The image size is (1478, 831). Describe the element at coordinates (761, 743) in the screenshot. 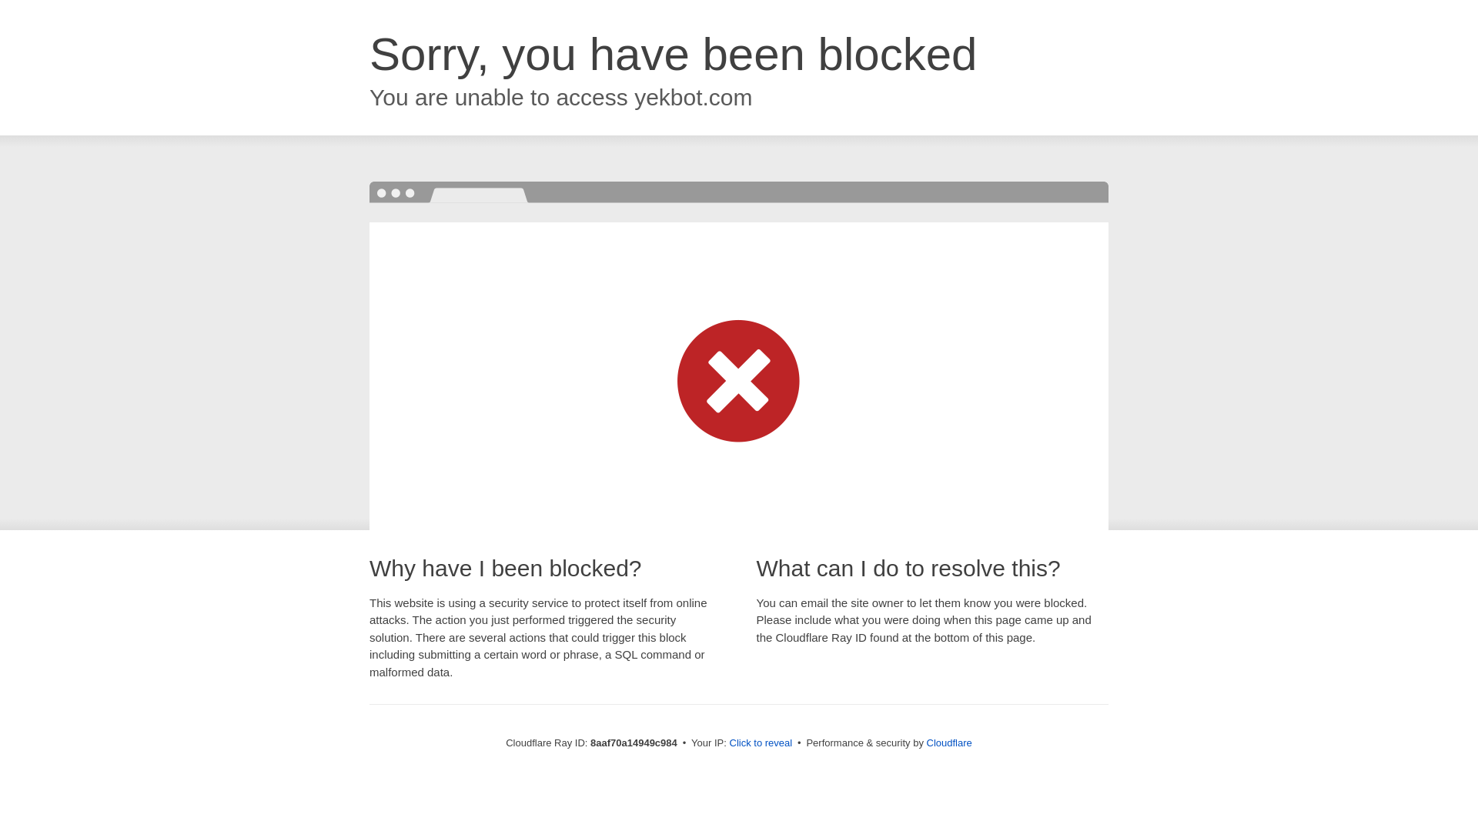

I see `Click to reveal` at that location.